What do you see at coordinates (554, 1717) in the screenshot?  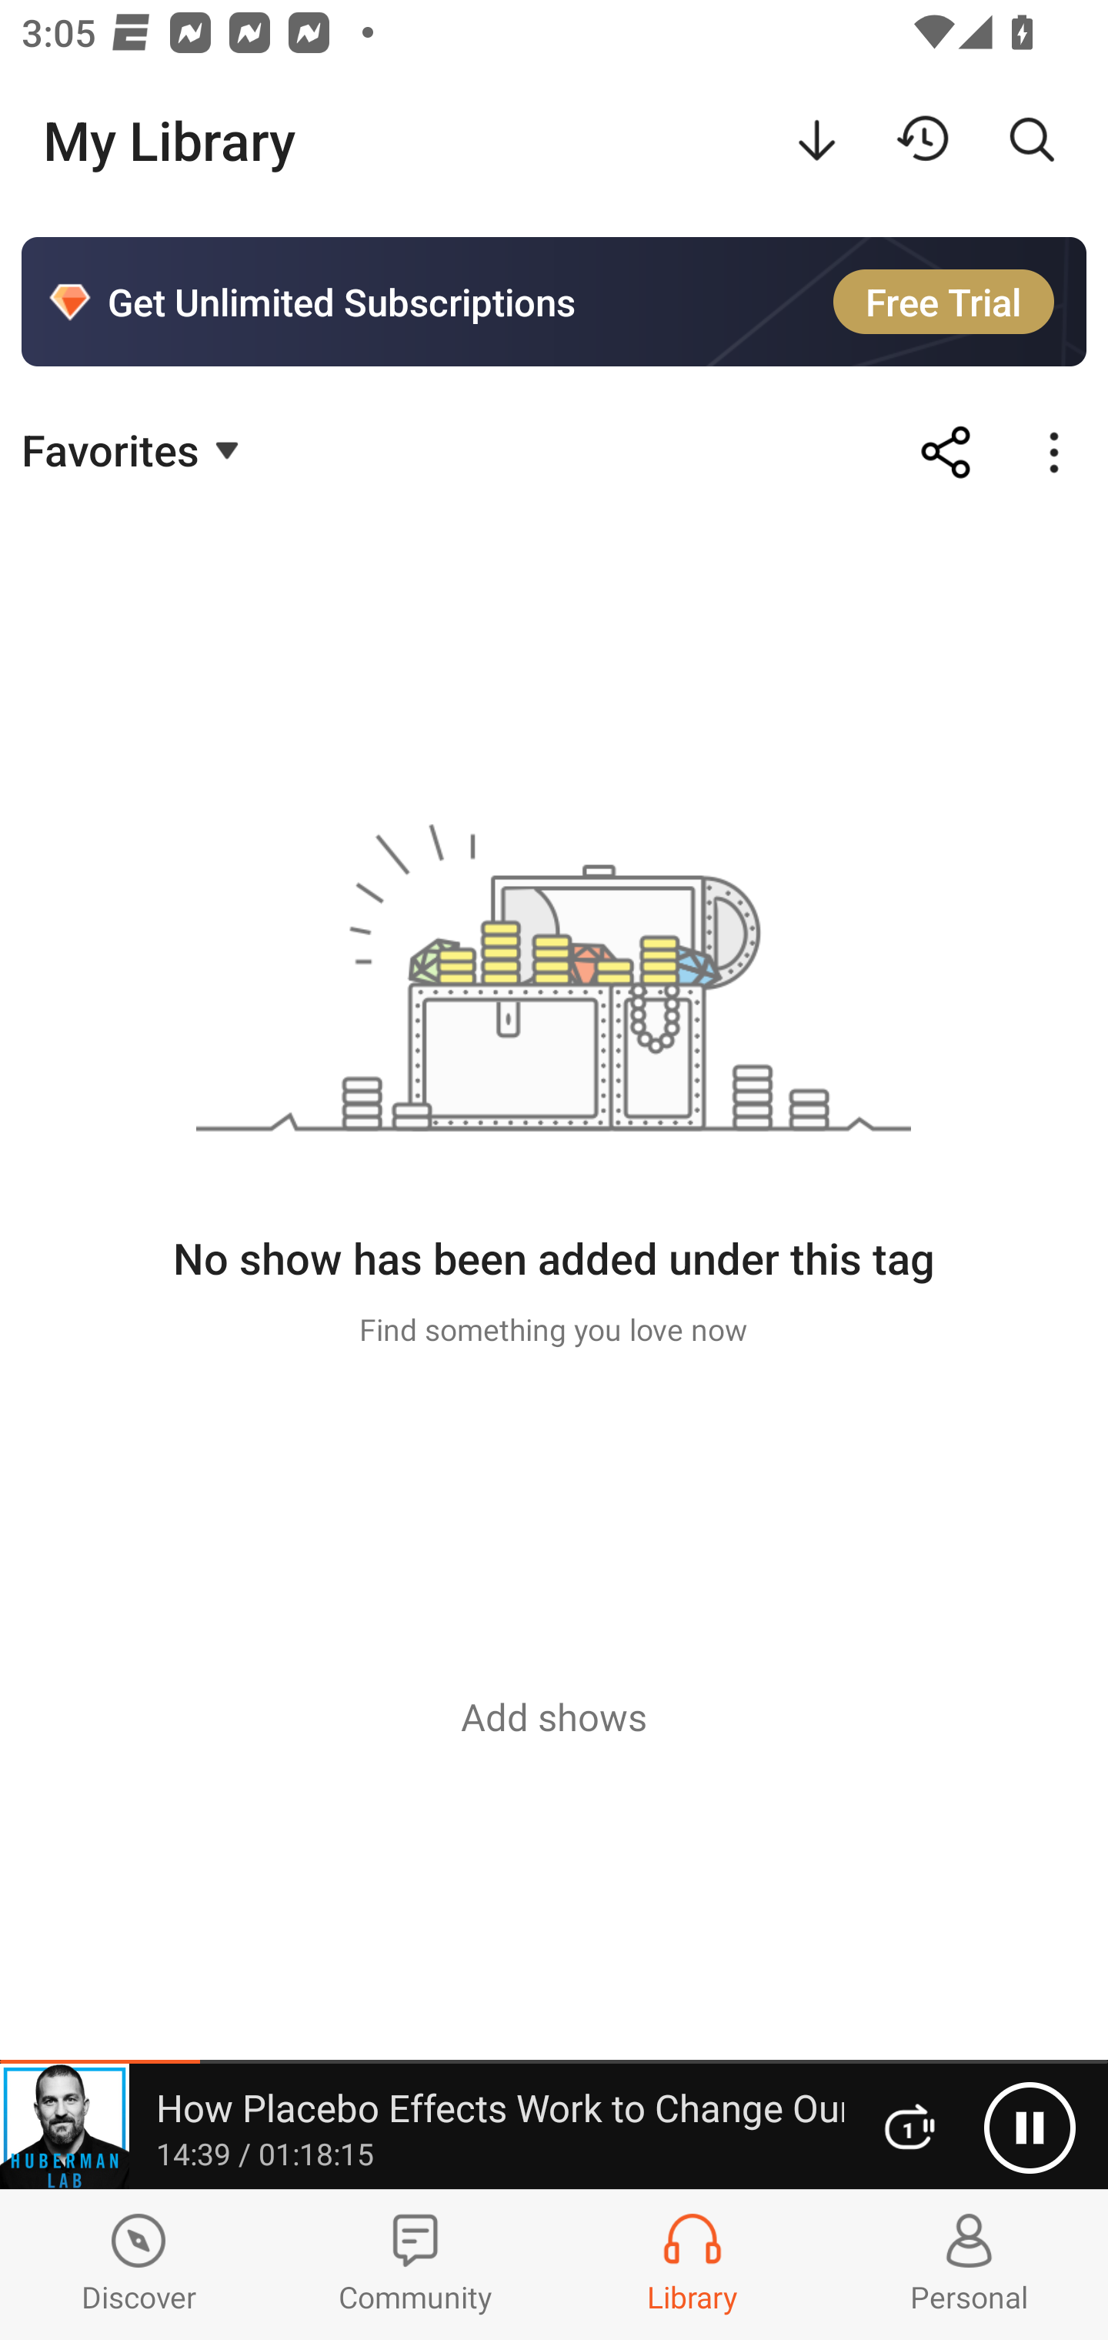 I see `Add shows` at bounding box center [554, 1717].